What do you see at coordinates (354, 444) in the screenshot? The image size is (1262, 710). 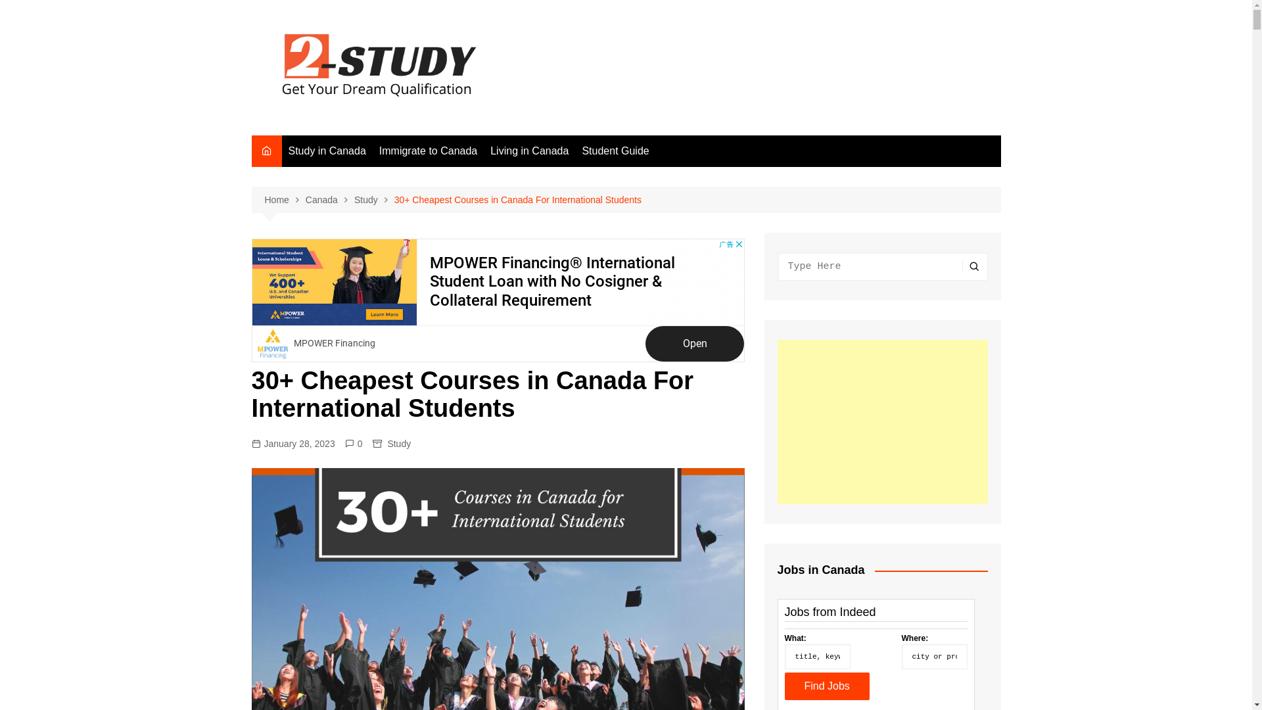 I see `0` at bounding box center [354, 444].